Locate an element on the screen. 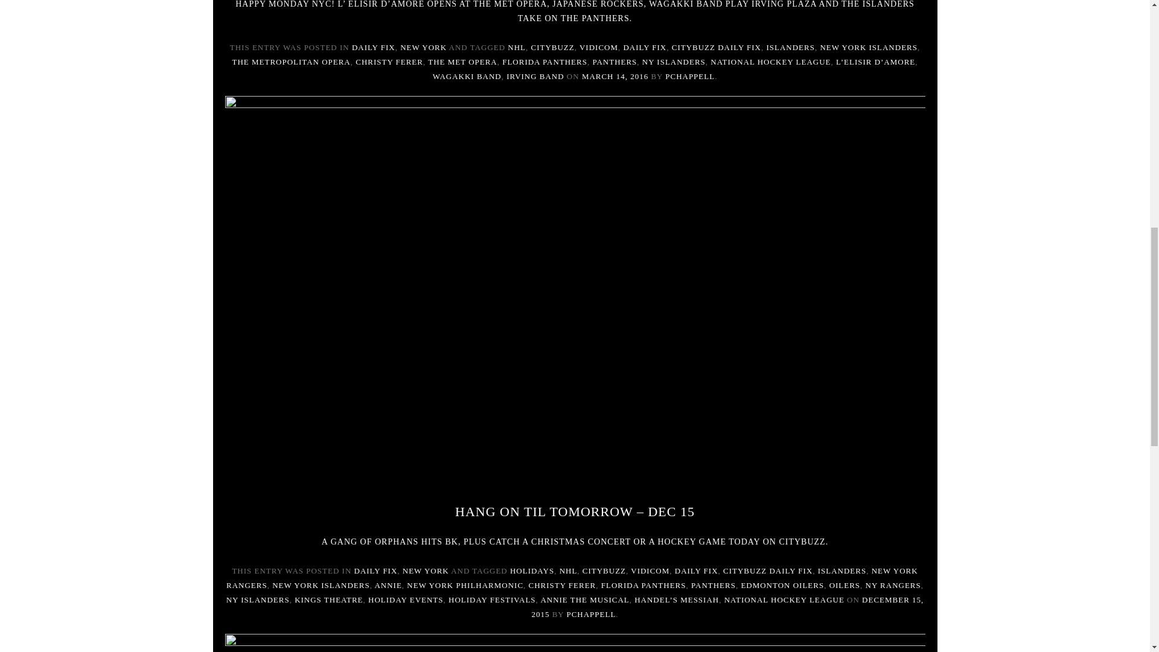  NY ISLANDERS is located at coordinates (674, 62).